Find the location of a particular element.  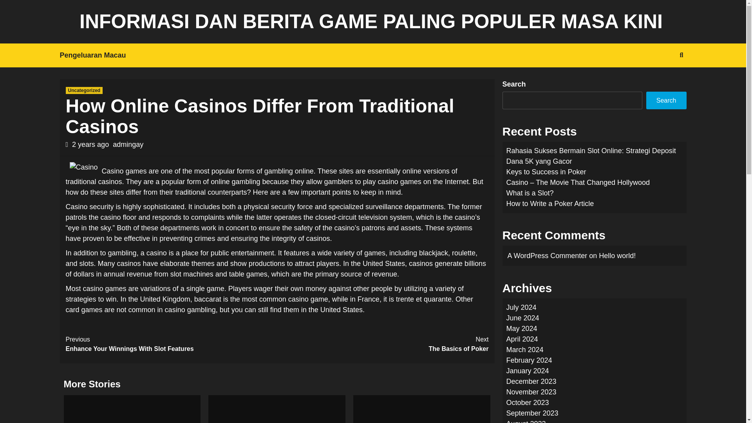

November 2023 is located at coordinates (531, 392).